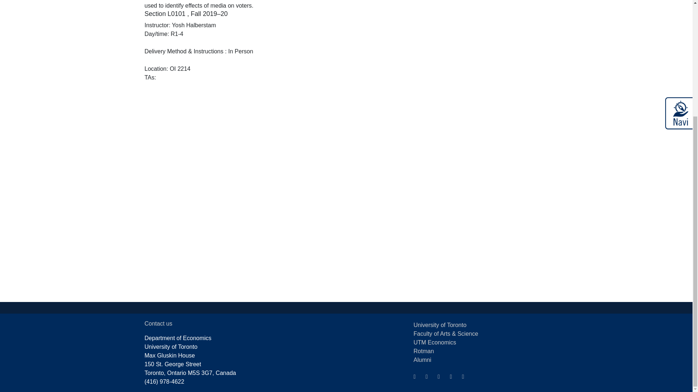 The image size is (698, 392). Describe the element at coordinates (441, 376) in the screenshot. I see `UofT Economics on YouTube` at that location.